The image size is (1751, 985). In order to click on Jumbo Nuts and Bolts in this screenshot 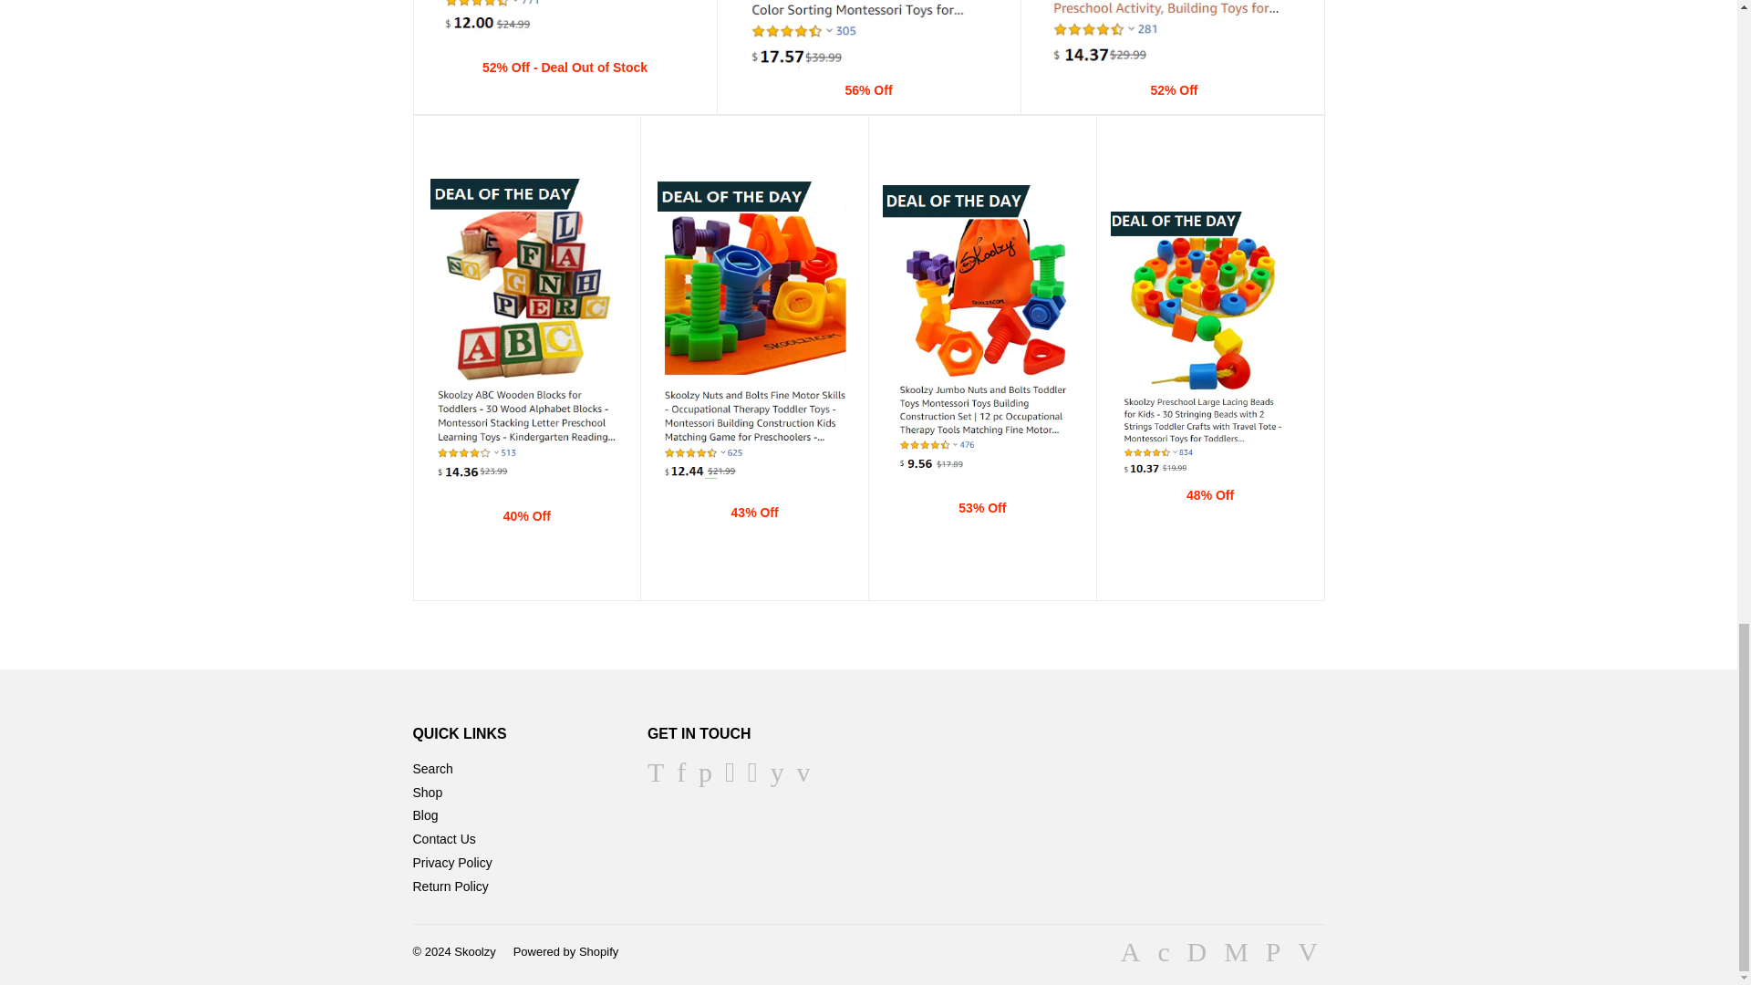, I will do `click(754, 479)`.